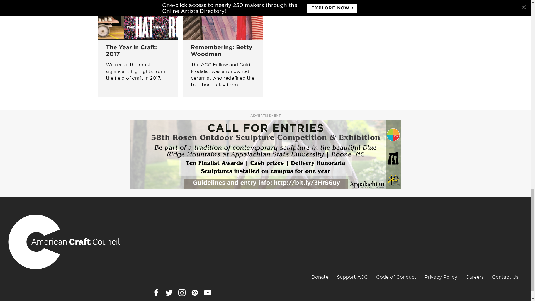 The height and width of the screenshot is (301, 535). I want to click on ACC on Instagram, so click(182, 292).